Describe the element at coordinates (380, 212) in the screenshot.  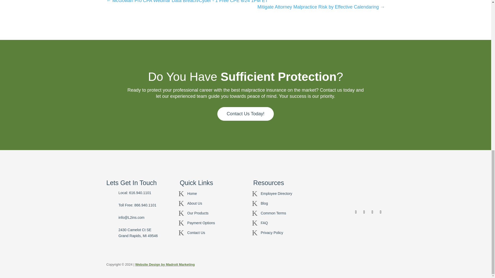
I see `Follow on LinkedIn` at that location.